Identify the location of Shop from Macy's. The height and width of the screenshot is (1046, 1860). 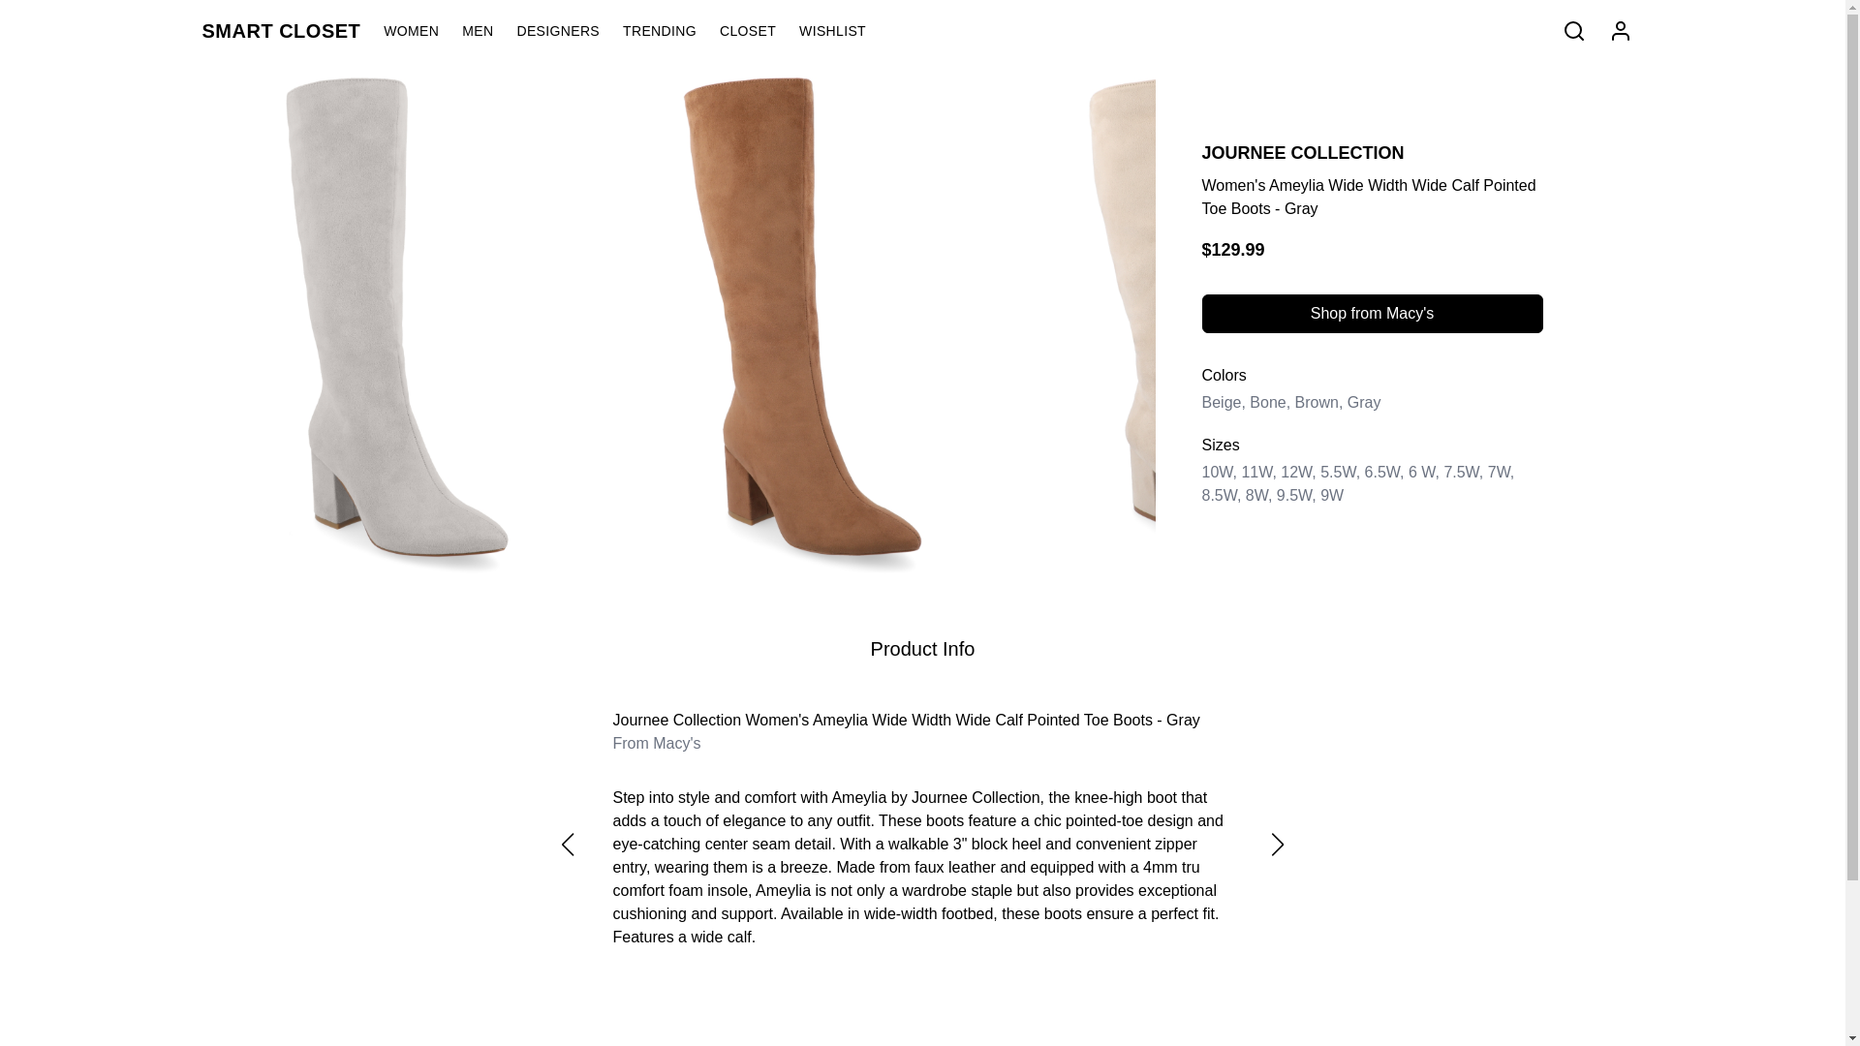
(1372, 314).